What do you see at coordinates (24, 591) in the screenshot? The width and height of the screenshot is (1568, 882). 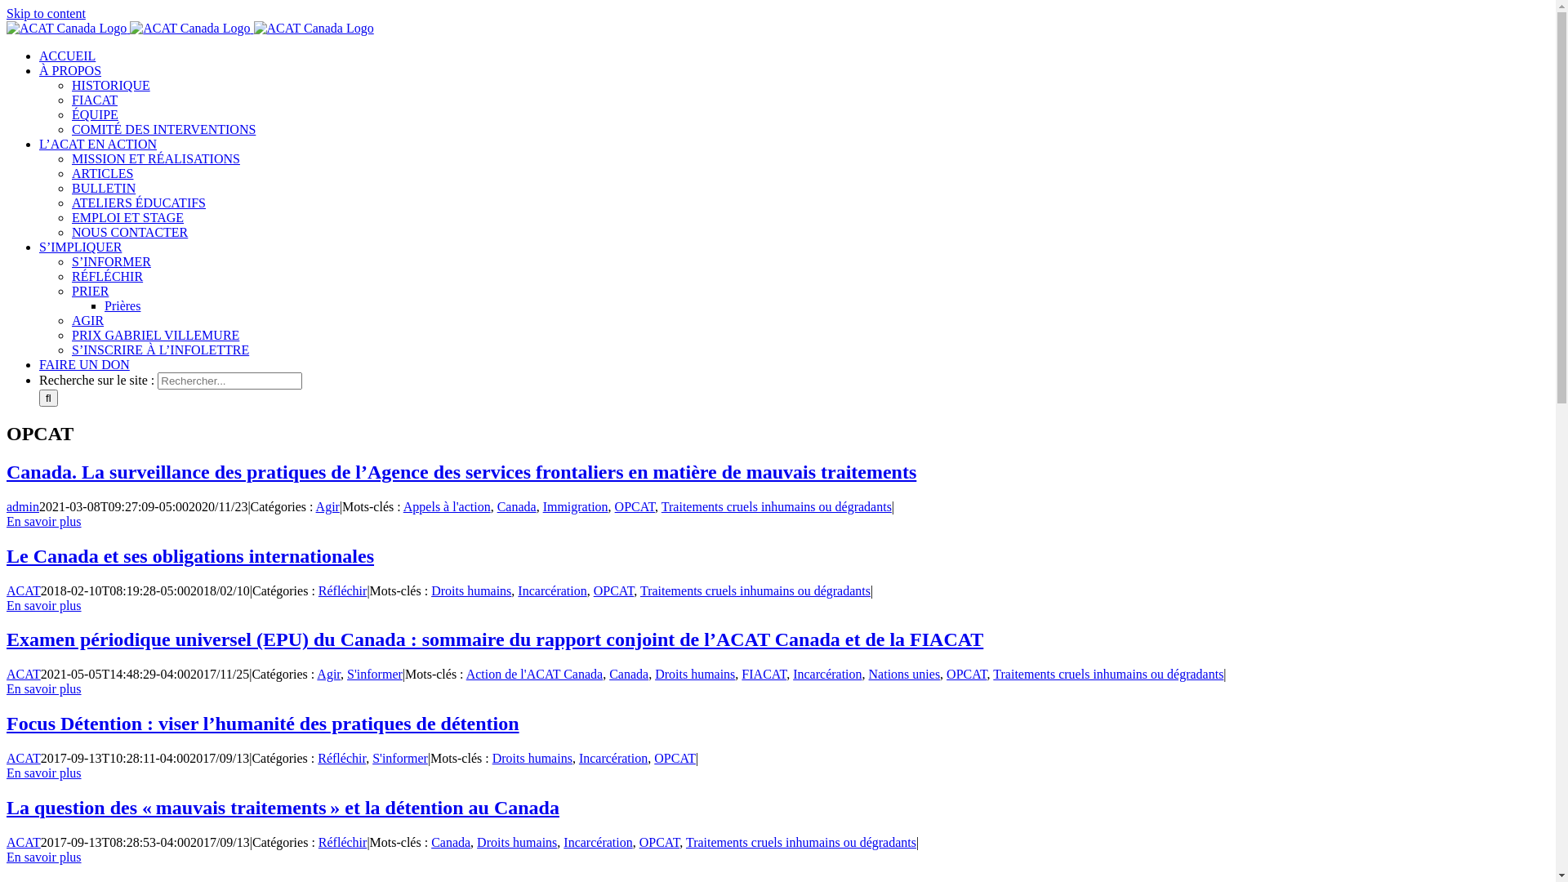 I see `ACAT` at bounding box center [24, 591].